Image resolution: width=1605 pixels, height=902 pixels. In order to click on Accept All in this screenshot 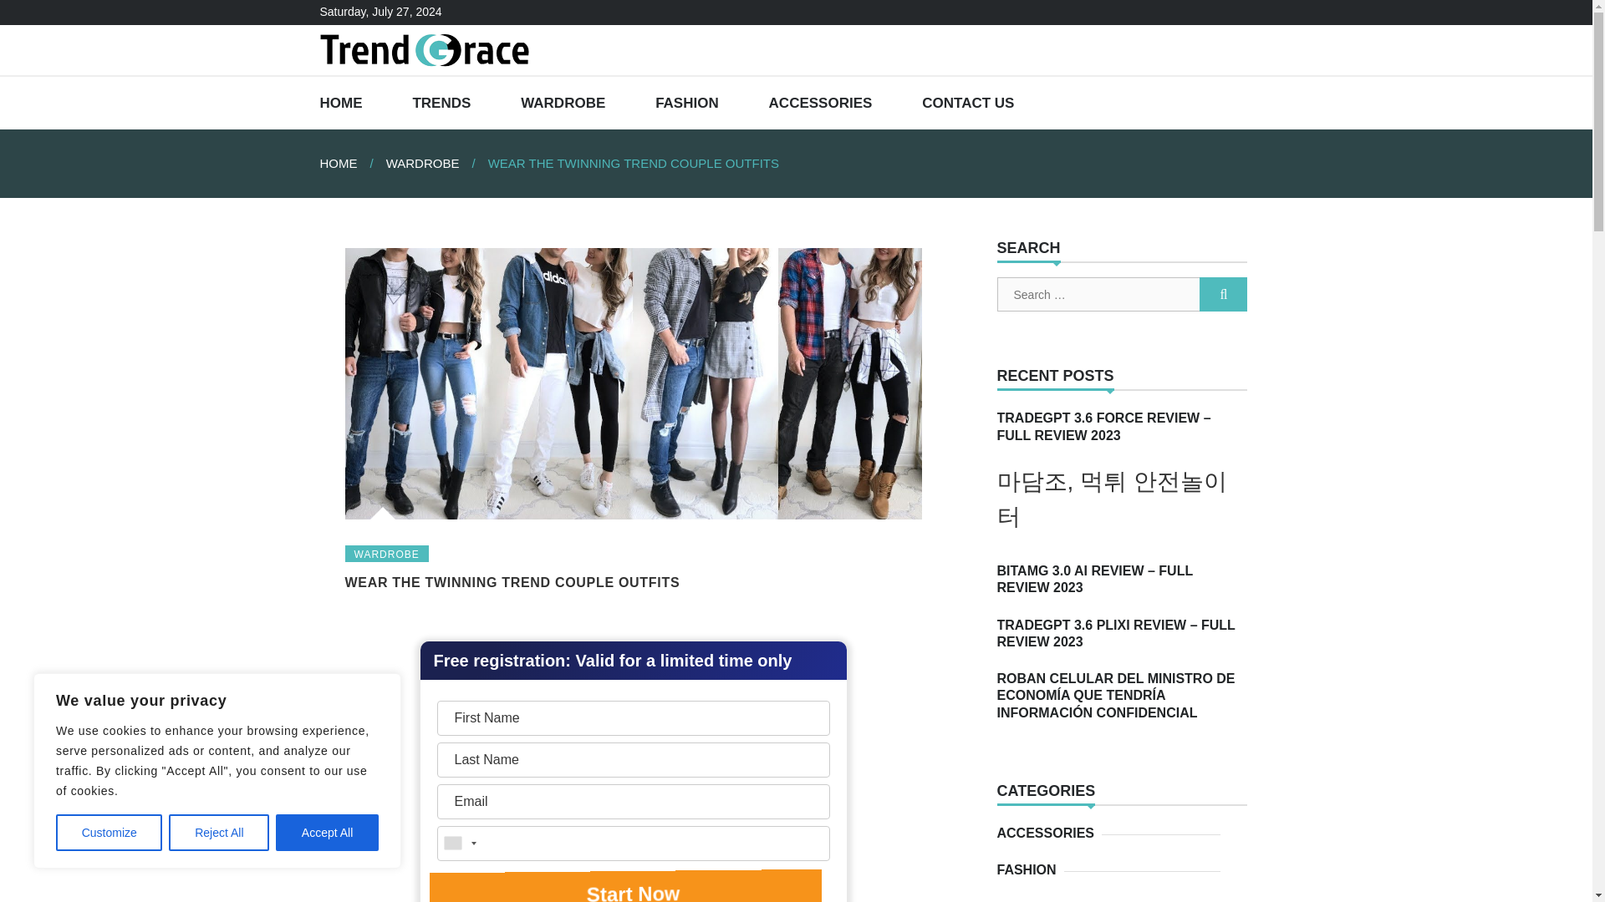, I will do `click(328, 833)`.